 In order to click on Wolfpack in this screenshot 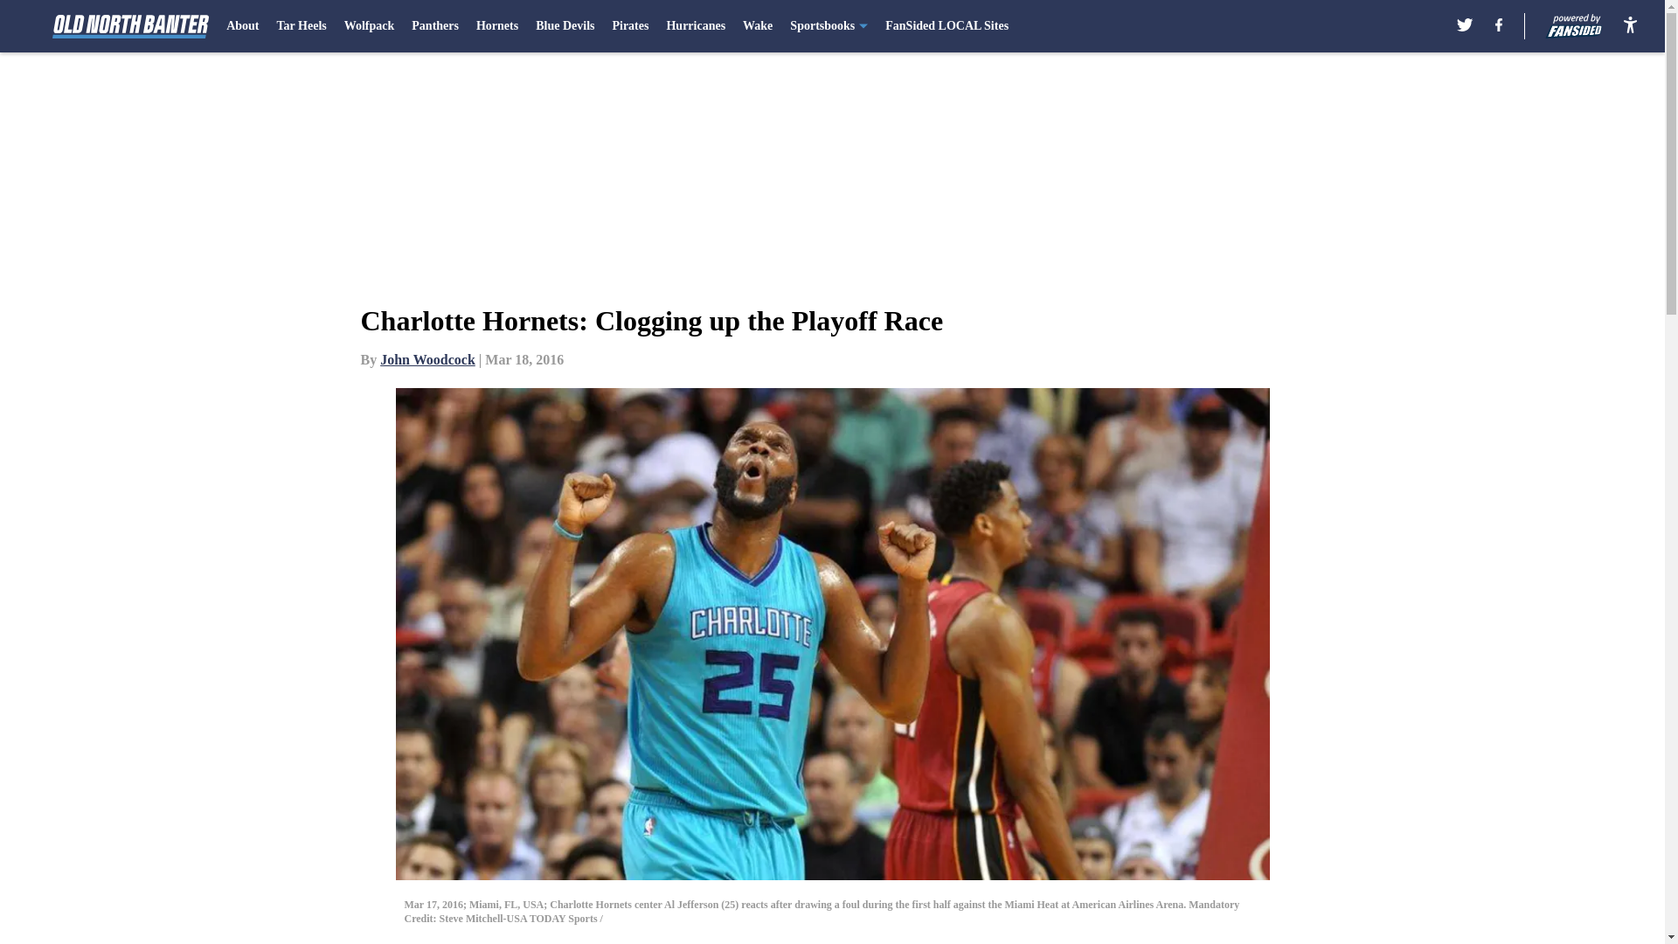, I will do `click(369, 26)`.